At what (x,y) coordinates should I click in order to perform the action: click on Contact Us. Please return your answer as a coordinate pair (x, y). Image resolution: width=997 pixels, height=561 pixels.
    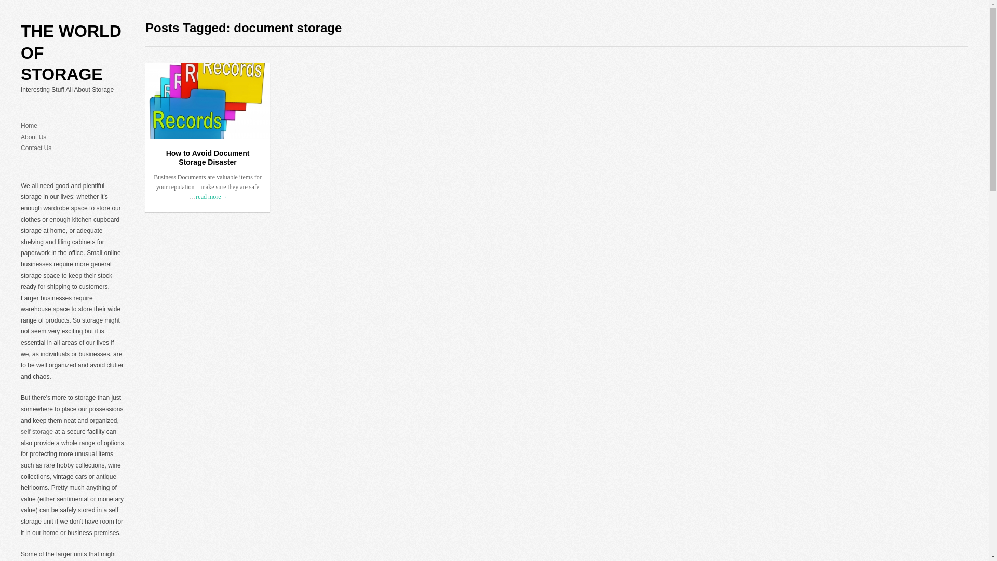
    Looking at the image, I should click on (36, 148).